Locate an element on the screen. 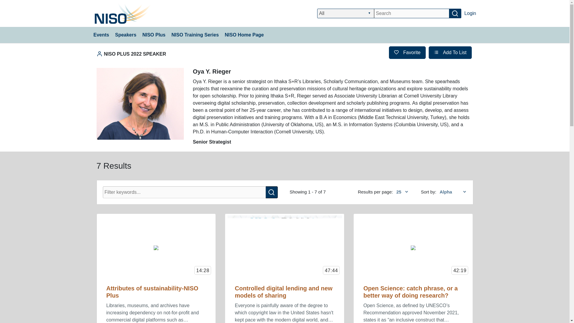  Controlled digital lending and new models of sharing is located at coordinates (283, 292).